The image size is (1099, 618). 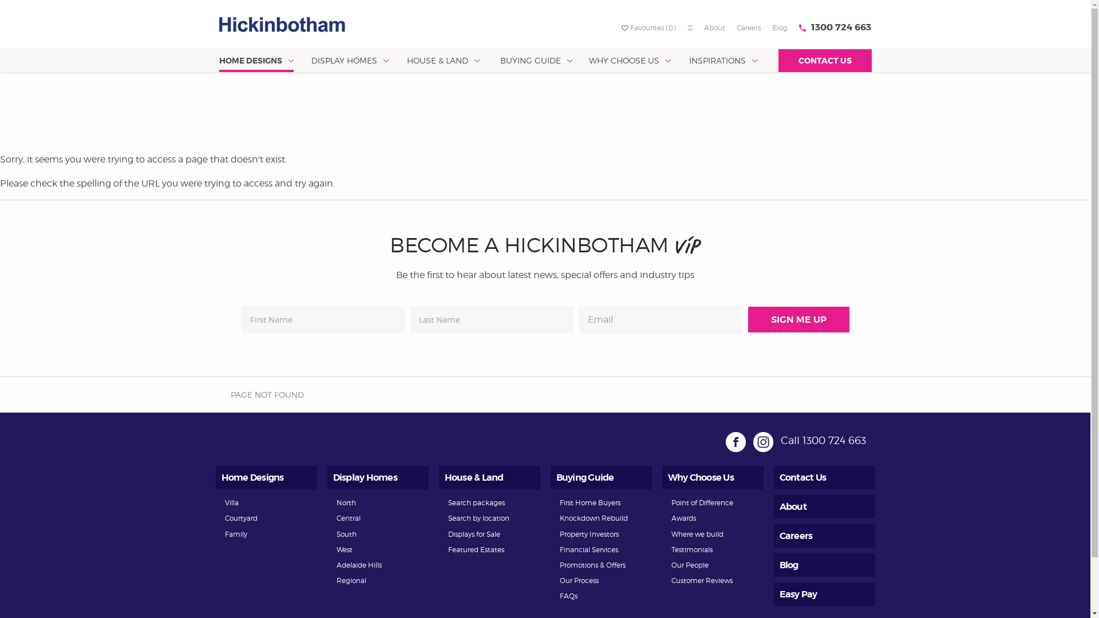 What do you see at coordinates (351, 580) in the screenshot?
I see `Regional` at bounding box center [351, 580].